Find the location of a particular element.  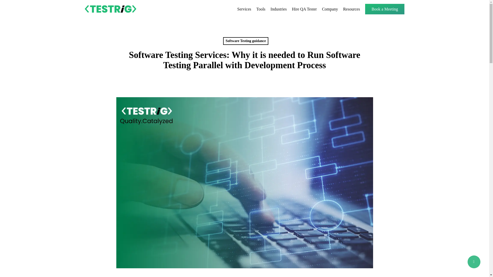

Tools is located at coordinates (261, 9).